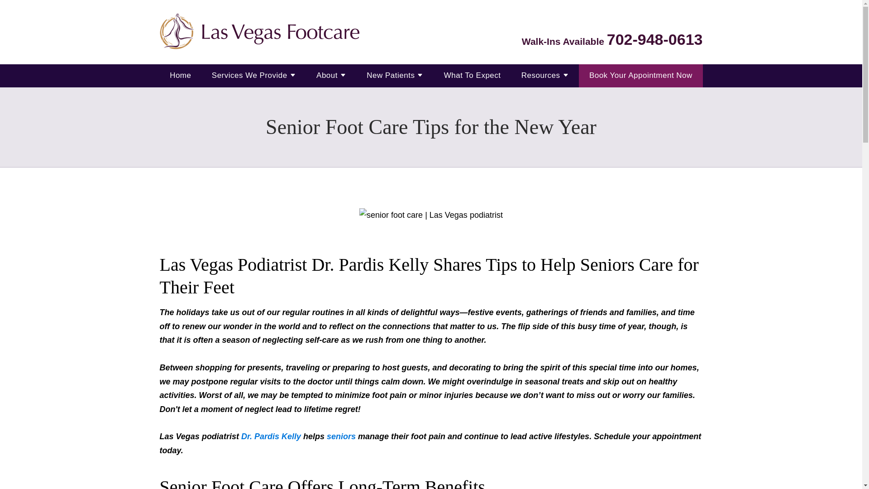  What do you see at coordinates (654, 39) in the screenshot?
I see `call local` at bounding box center [654, 39].